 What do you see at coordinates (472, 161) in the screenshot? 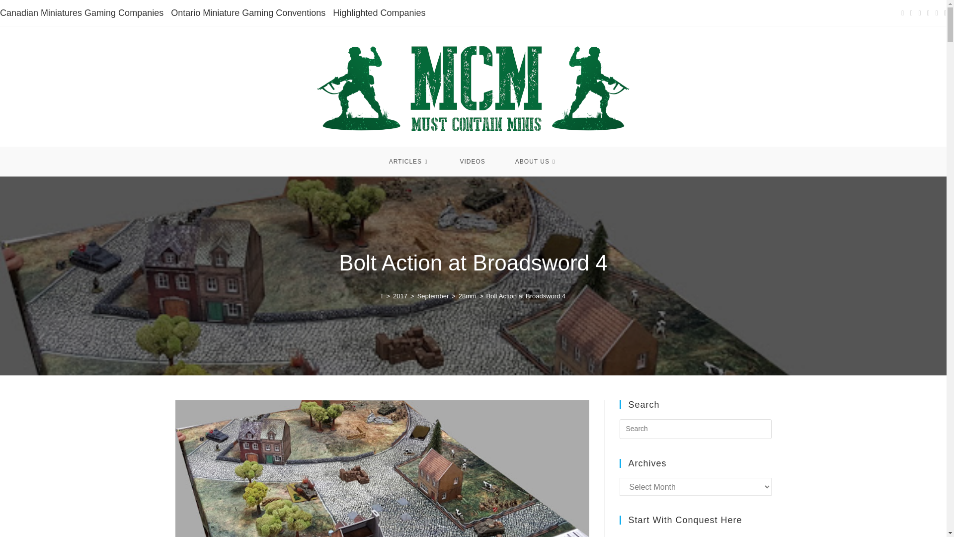
I see `VIDEOS` at bounding box center [472, 161].